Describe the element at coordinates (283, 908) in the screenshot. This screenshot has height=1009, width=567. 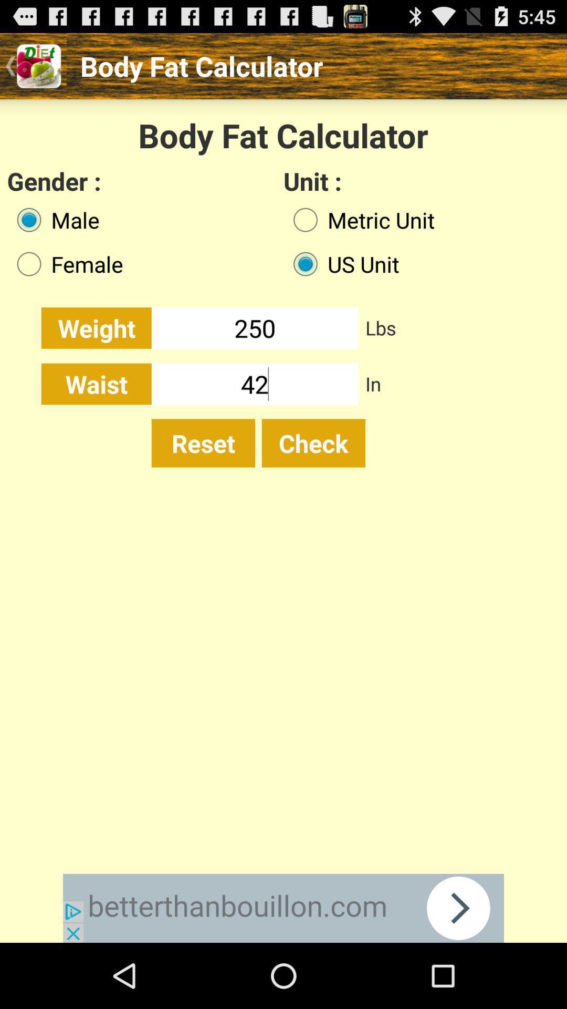
I see `see advertisement` at that location.